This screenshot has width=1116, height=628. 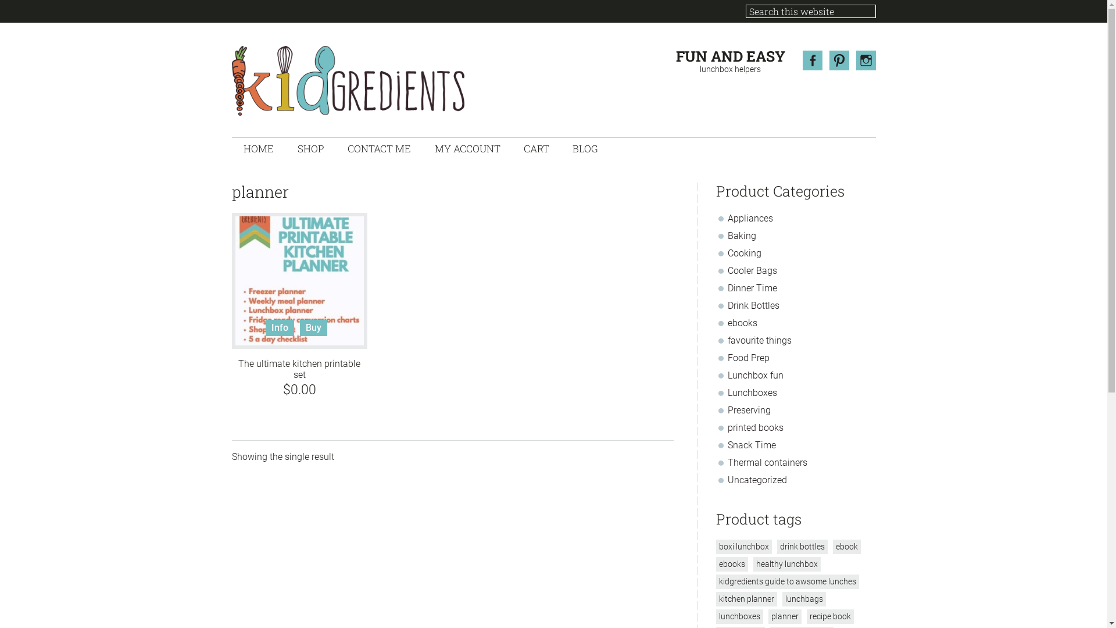 What do you see at coordinates (750, 218) in the screenshot?
I see `Appliances` at bounding box center [750, 218].